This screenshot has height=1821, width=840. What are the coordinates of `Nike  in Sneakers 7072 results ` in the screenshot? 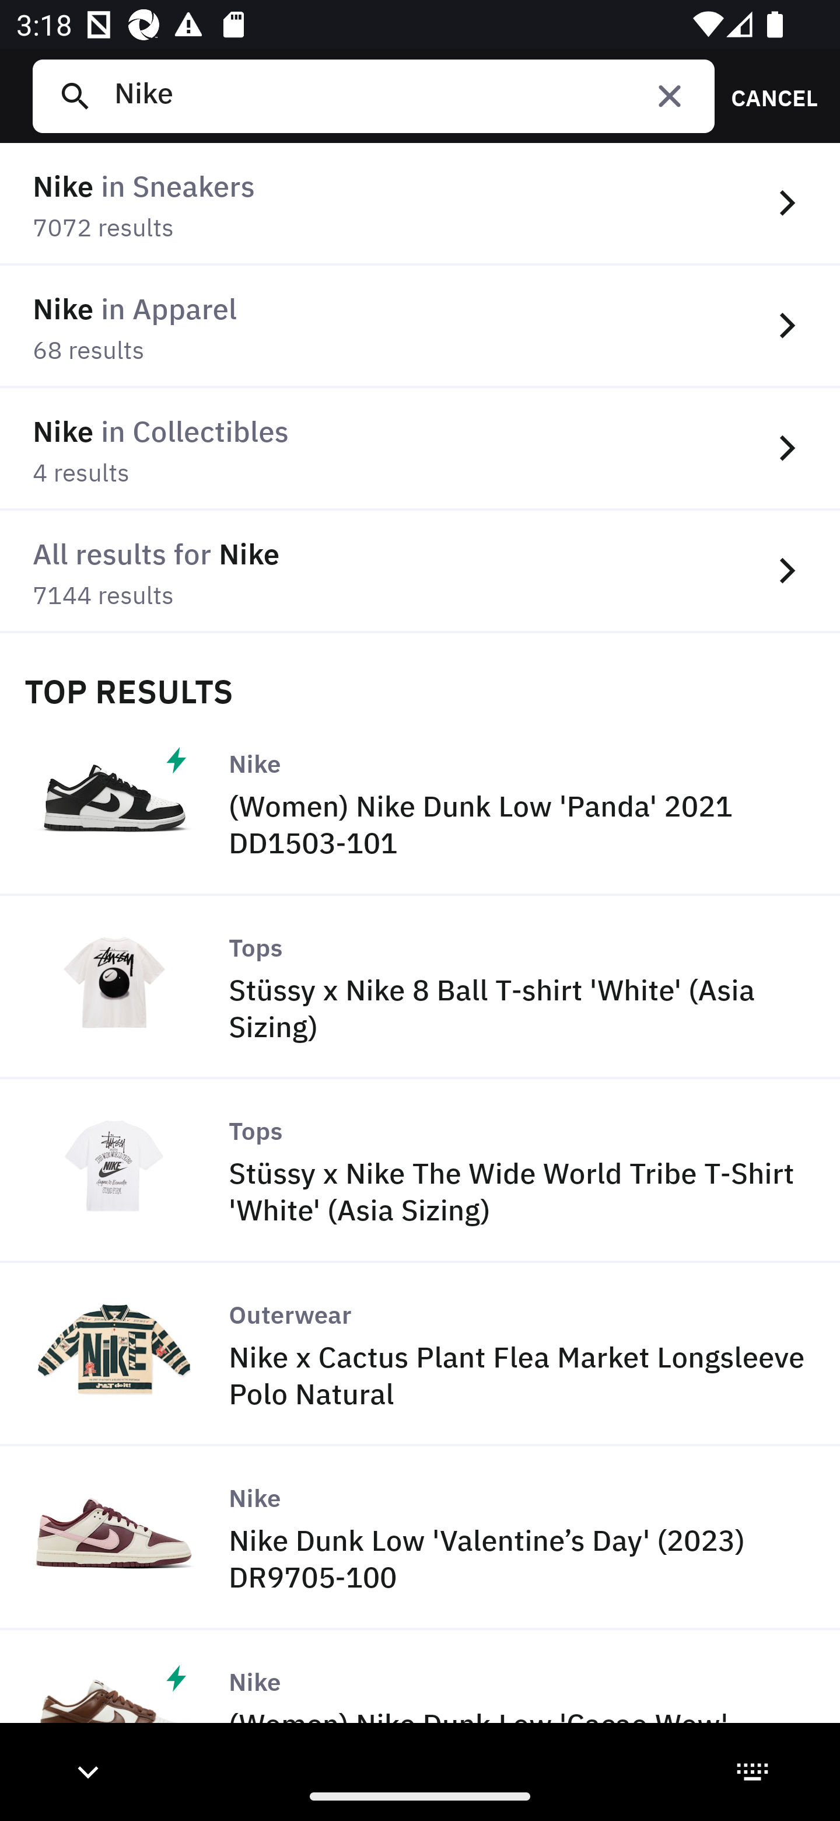 It's located at (420, 204).